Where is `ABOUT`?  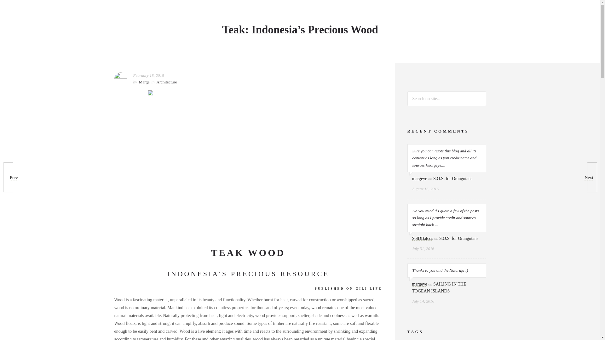
ABOUT is located at coordinates (378, 25).